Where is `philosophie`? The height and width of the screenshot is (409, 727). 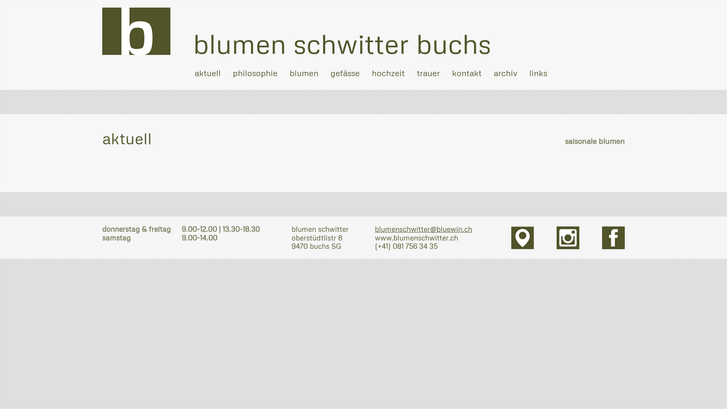
philosophie is located at coordinates (255, 72).